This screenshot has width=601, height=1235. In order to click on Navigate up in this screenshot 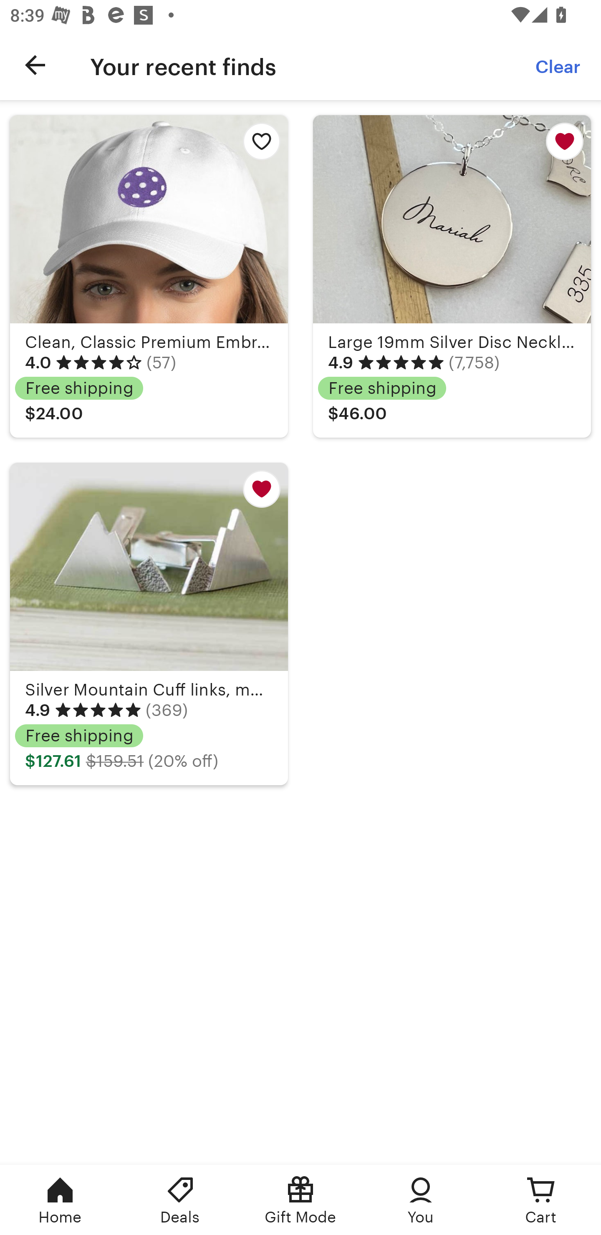, I will do `click(35, 65)`.